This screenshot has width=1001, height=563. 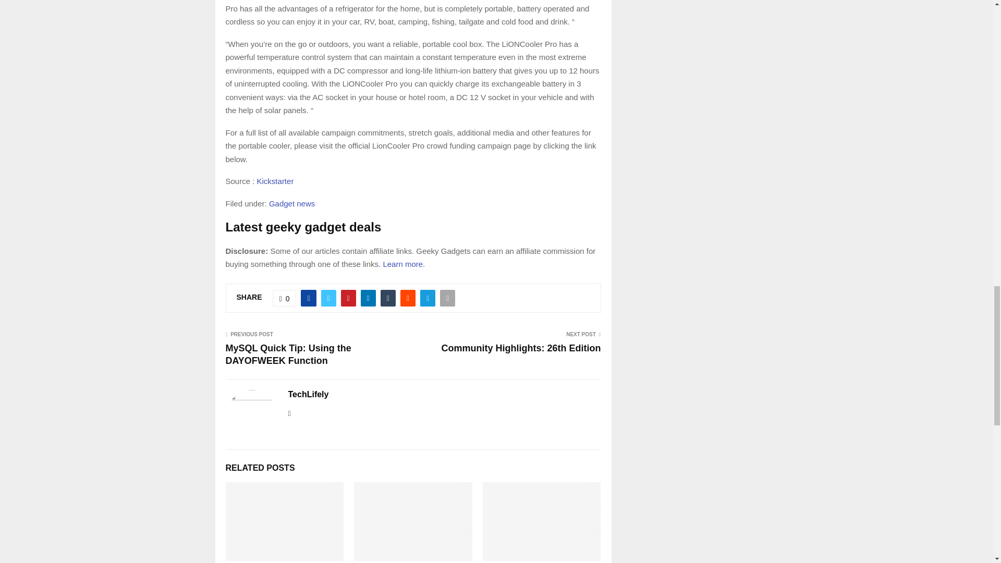 What do you see at coordinates (275, 181) in the screenshot?
I see `Kickstarter` at bounding box center [275, 181].